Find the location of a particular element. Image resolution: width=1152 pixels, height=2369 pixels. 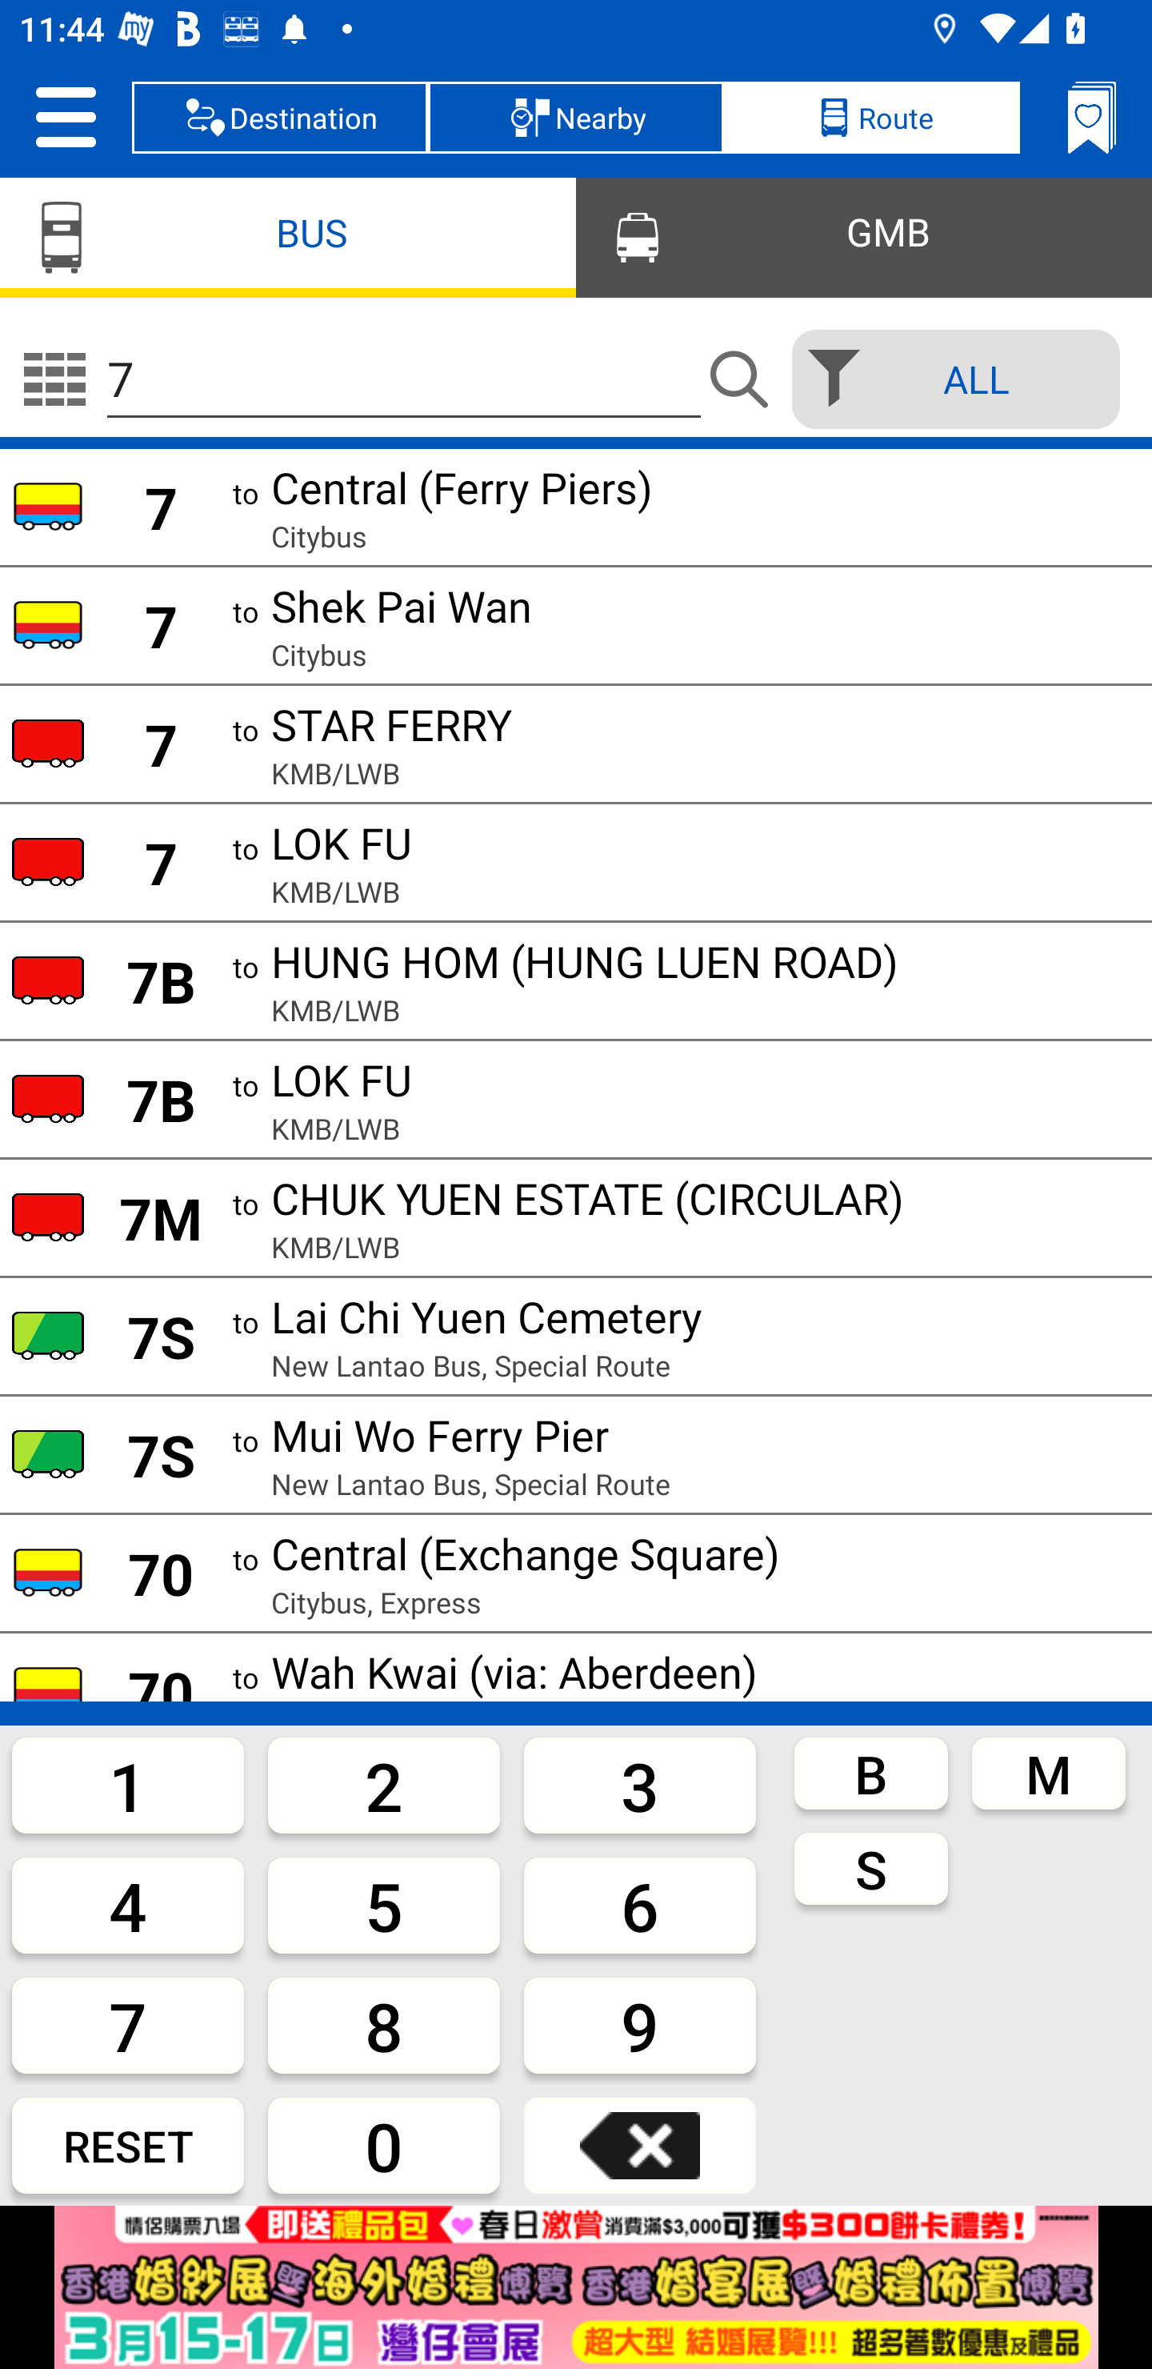

S is located at coordinates (960, 1869).